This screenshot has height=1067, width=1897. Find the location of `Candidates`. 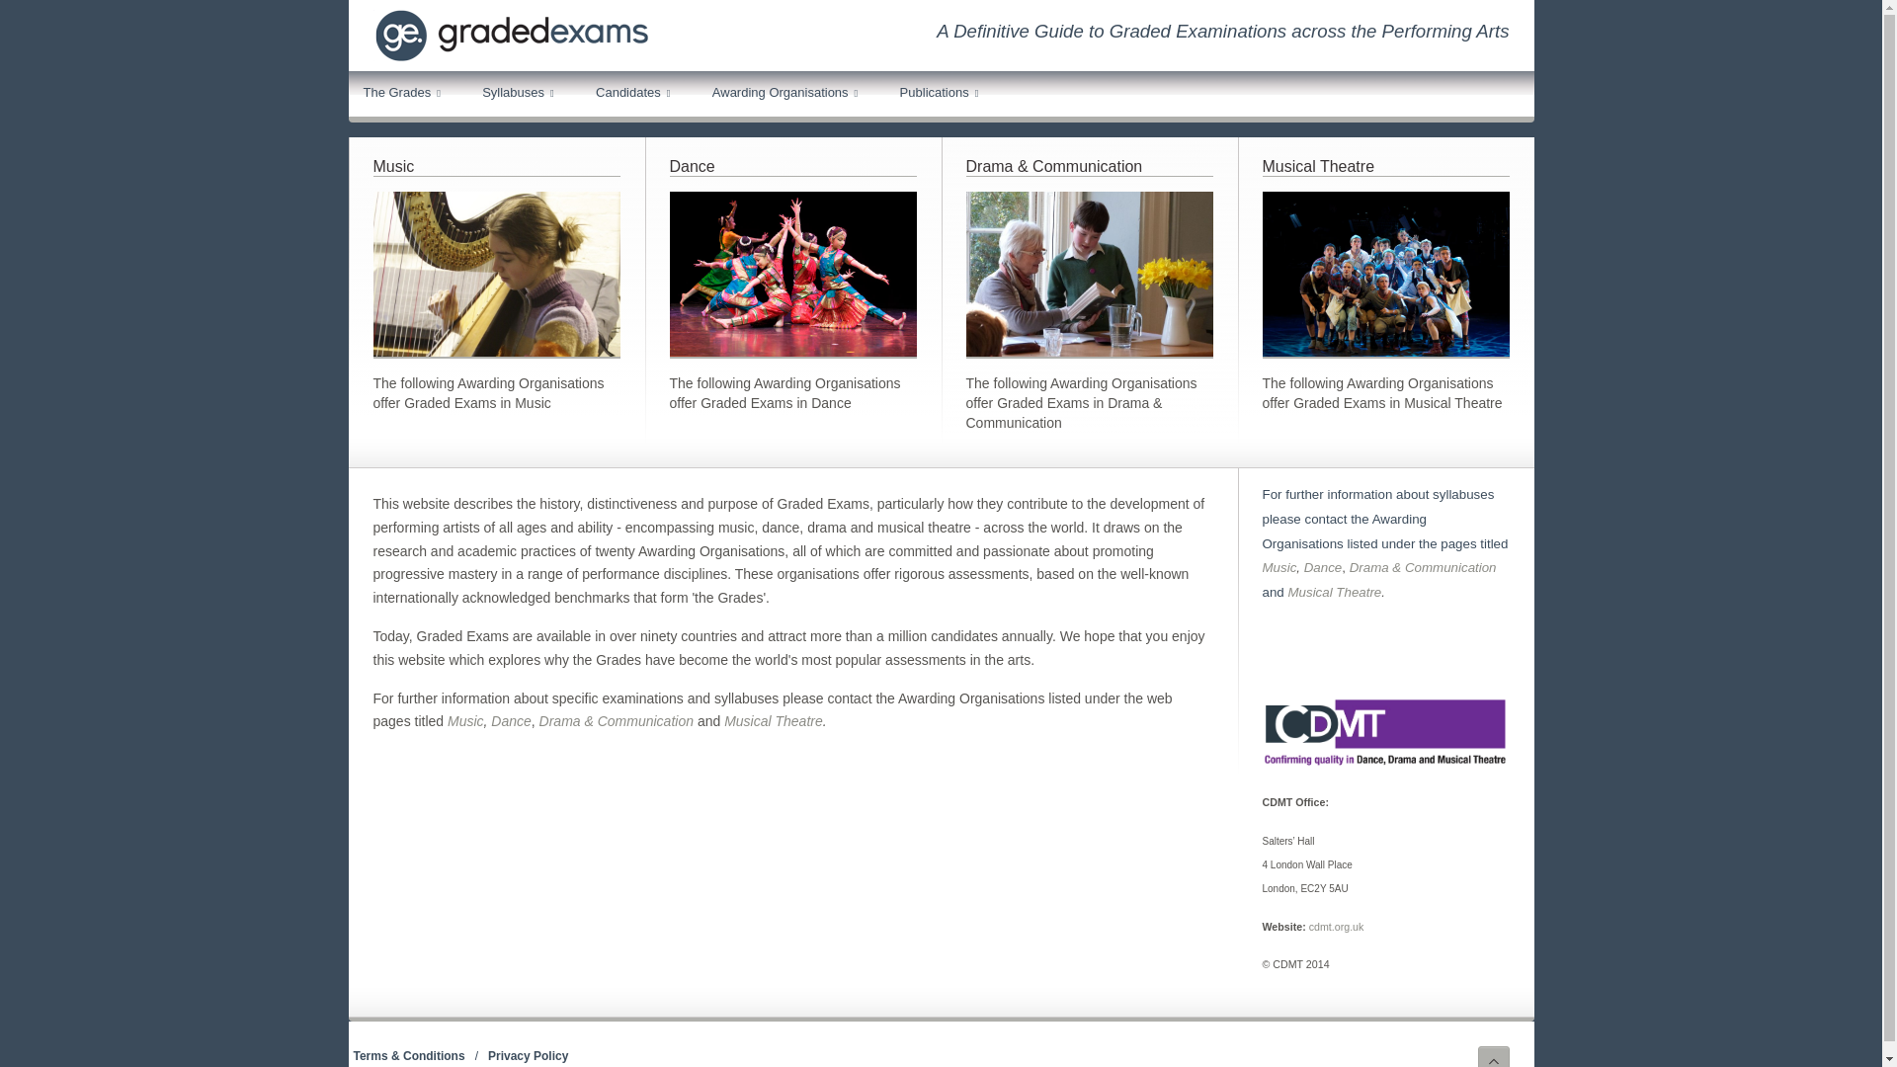

Candidates is located at coordinates (636, 93).